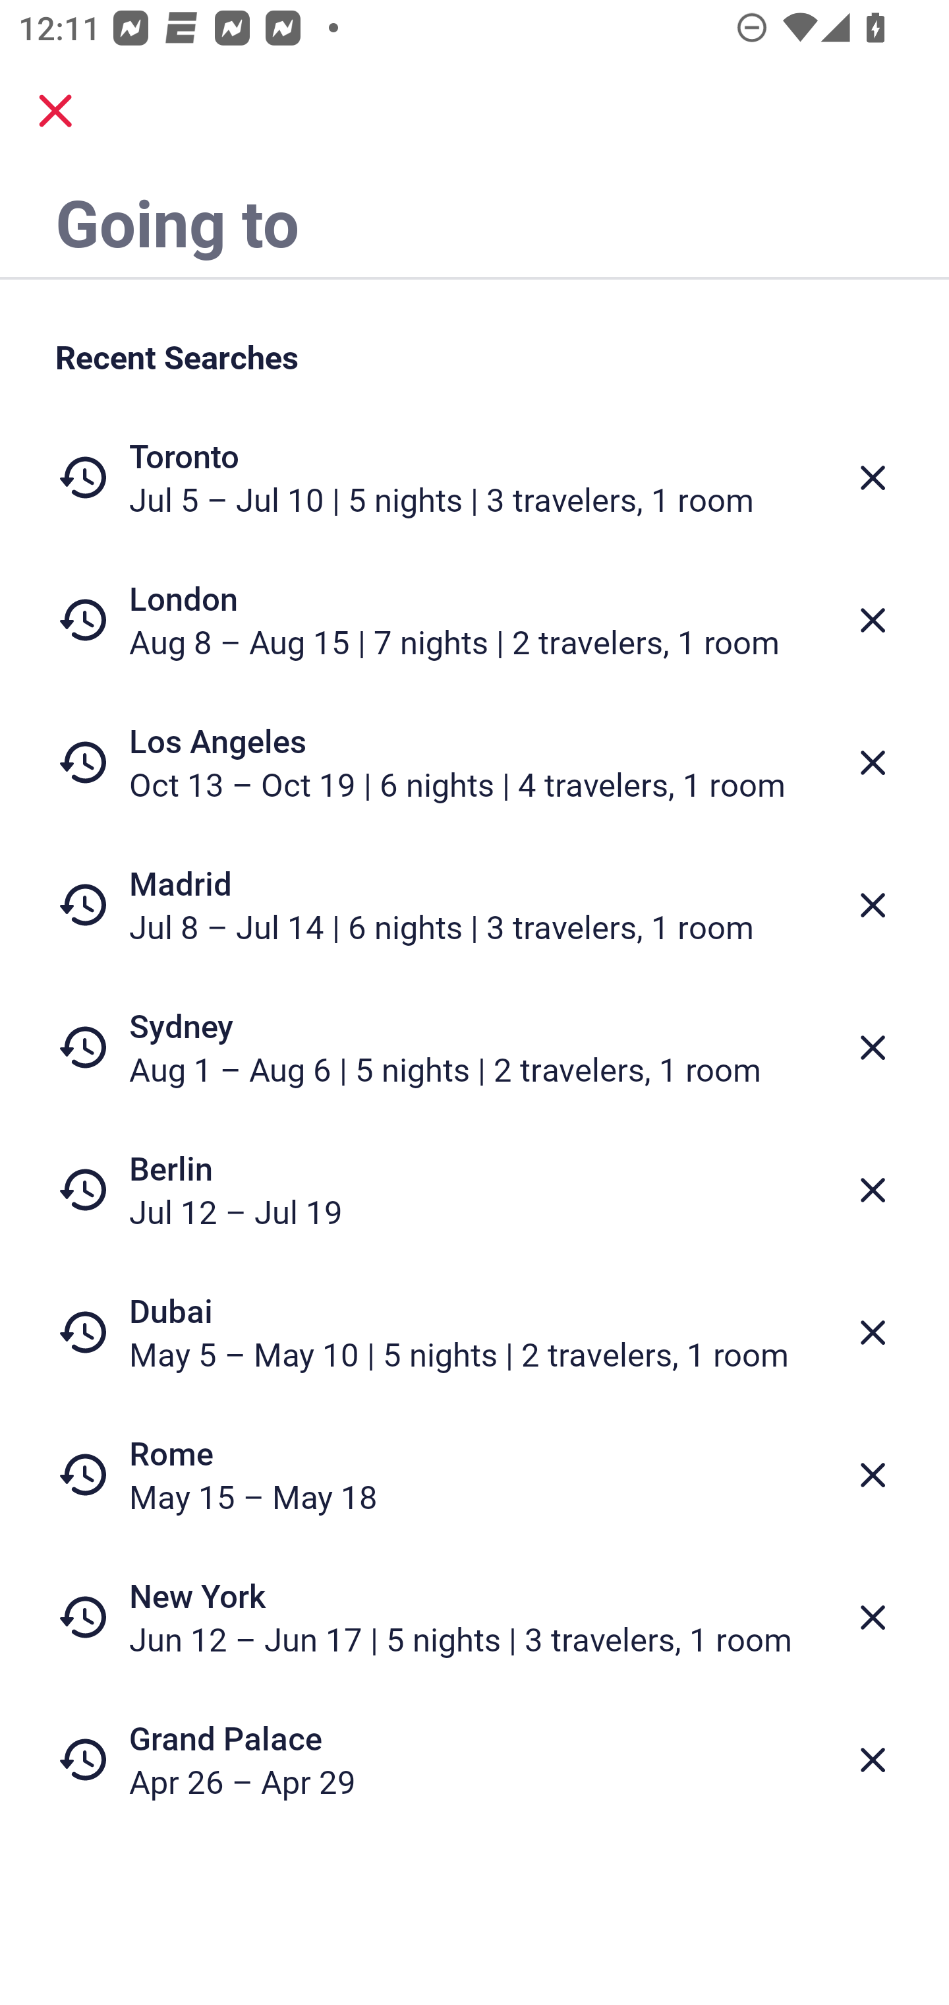 Image resolution: width=949 pixels, height=2005 pixels. What do you see at coordinates (873, 1475) in the screenshot?
I see `Delete from recent searches` at bounding box center [873, 1475].